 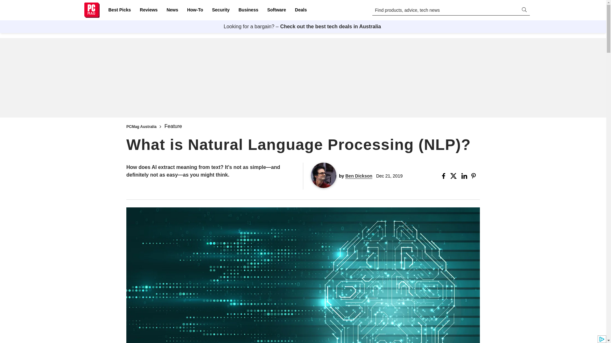 I want to click on Share this Story on Pinterest, so click(x=475, y=176).